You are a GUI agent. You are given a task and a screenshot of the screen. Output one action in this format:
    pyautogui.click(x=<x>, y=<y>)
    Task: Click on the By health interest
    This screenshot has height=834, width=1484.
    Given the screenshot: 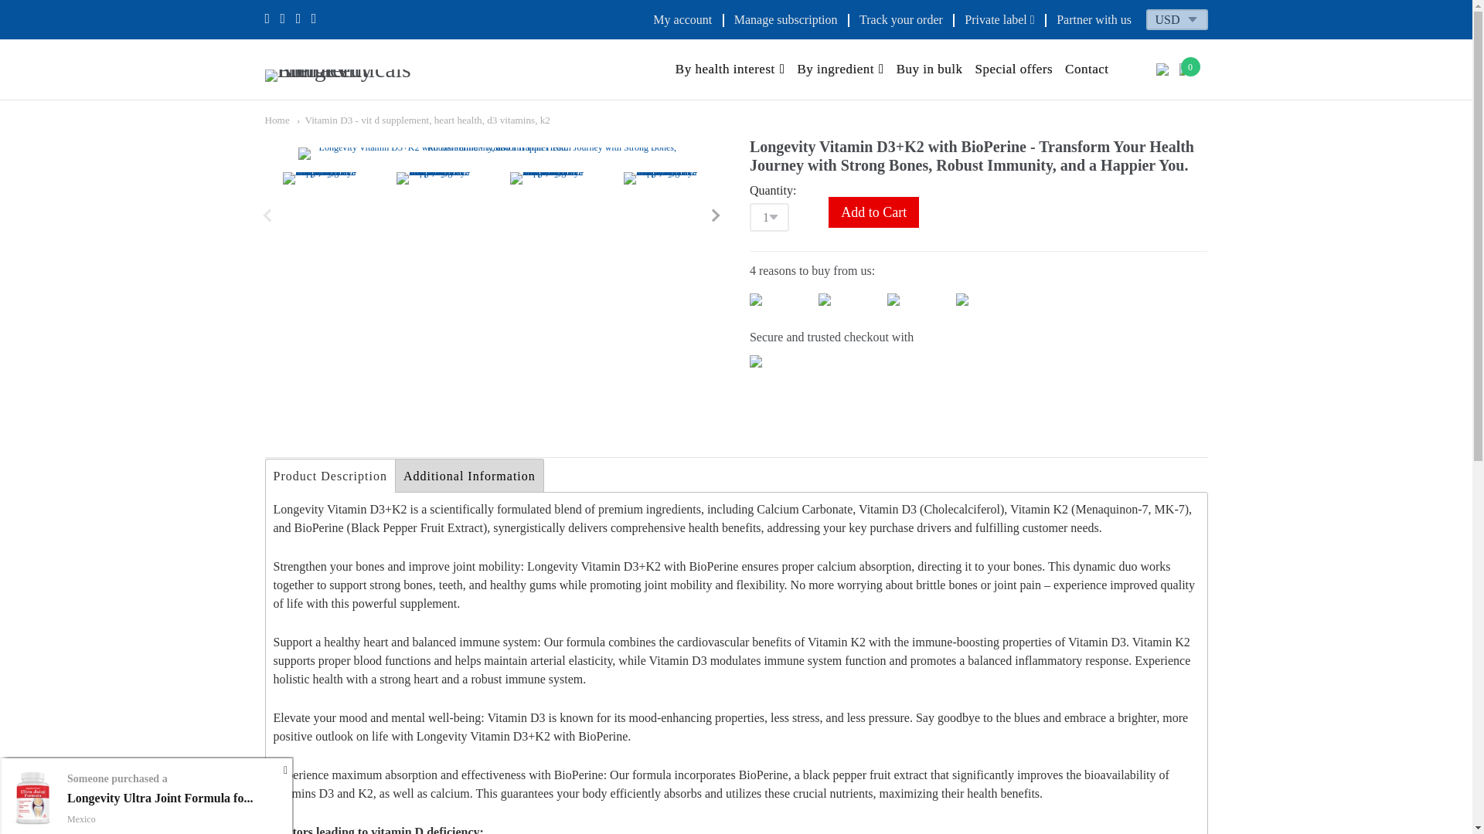 What is the action you would take?
    pyautogui.click(x=730, y=69)
    